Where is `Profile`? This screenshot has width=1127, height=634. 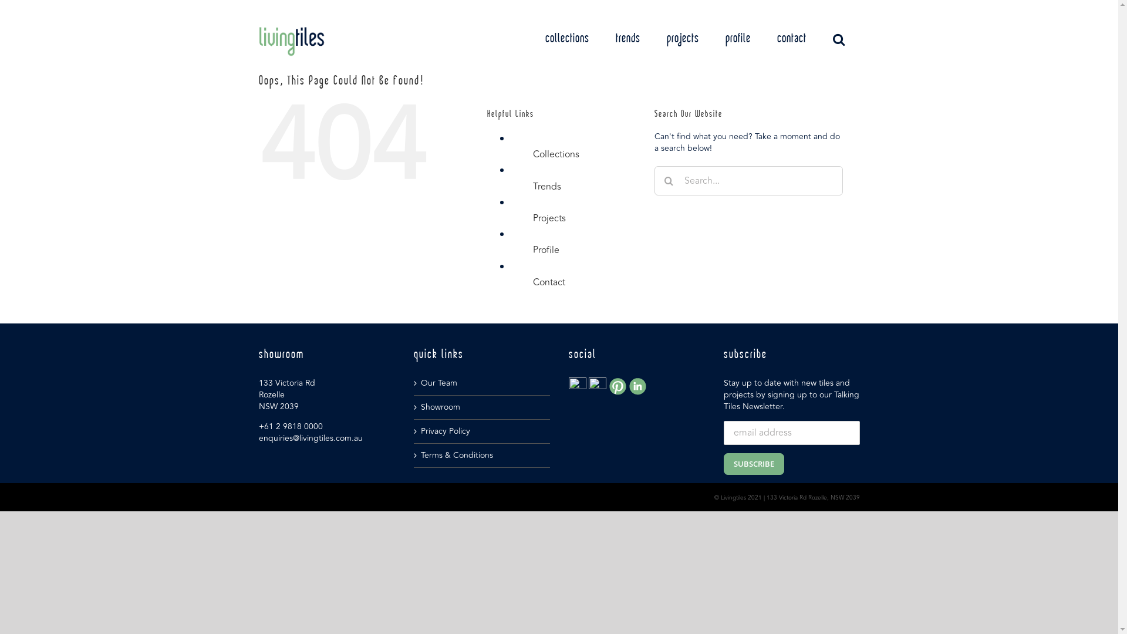
Profile is located at coordinates (546, 250).